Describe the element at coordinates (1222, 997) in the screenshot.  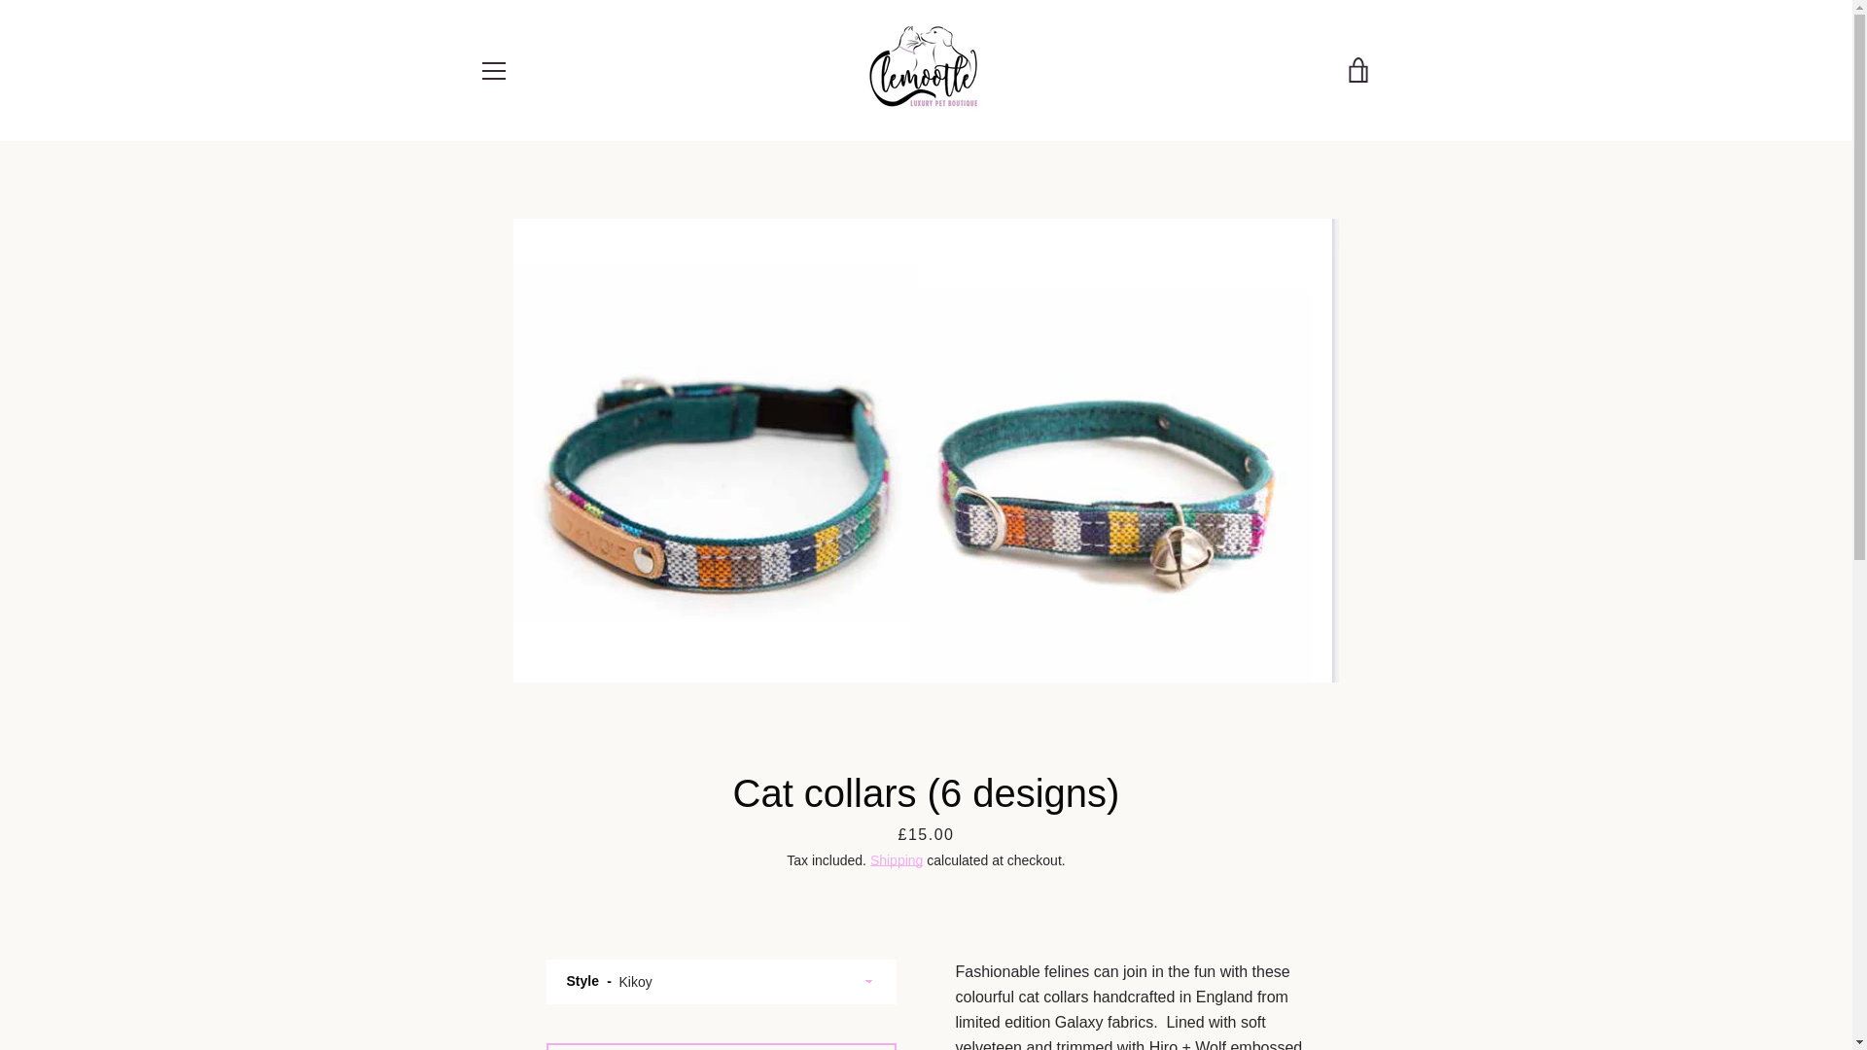
I see `Mastercard` at that location.